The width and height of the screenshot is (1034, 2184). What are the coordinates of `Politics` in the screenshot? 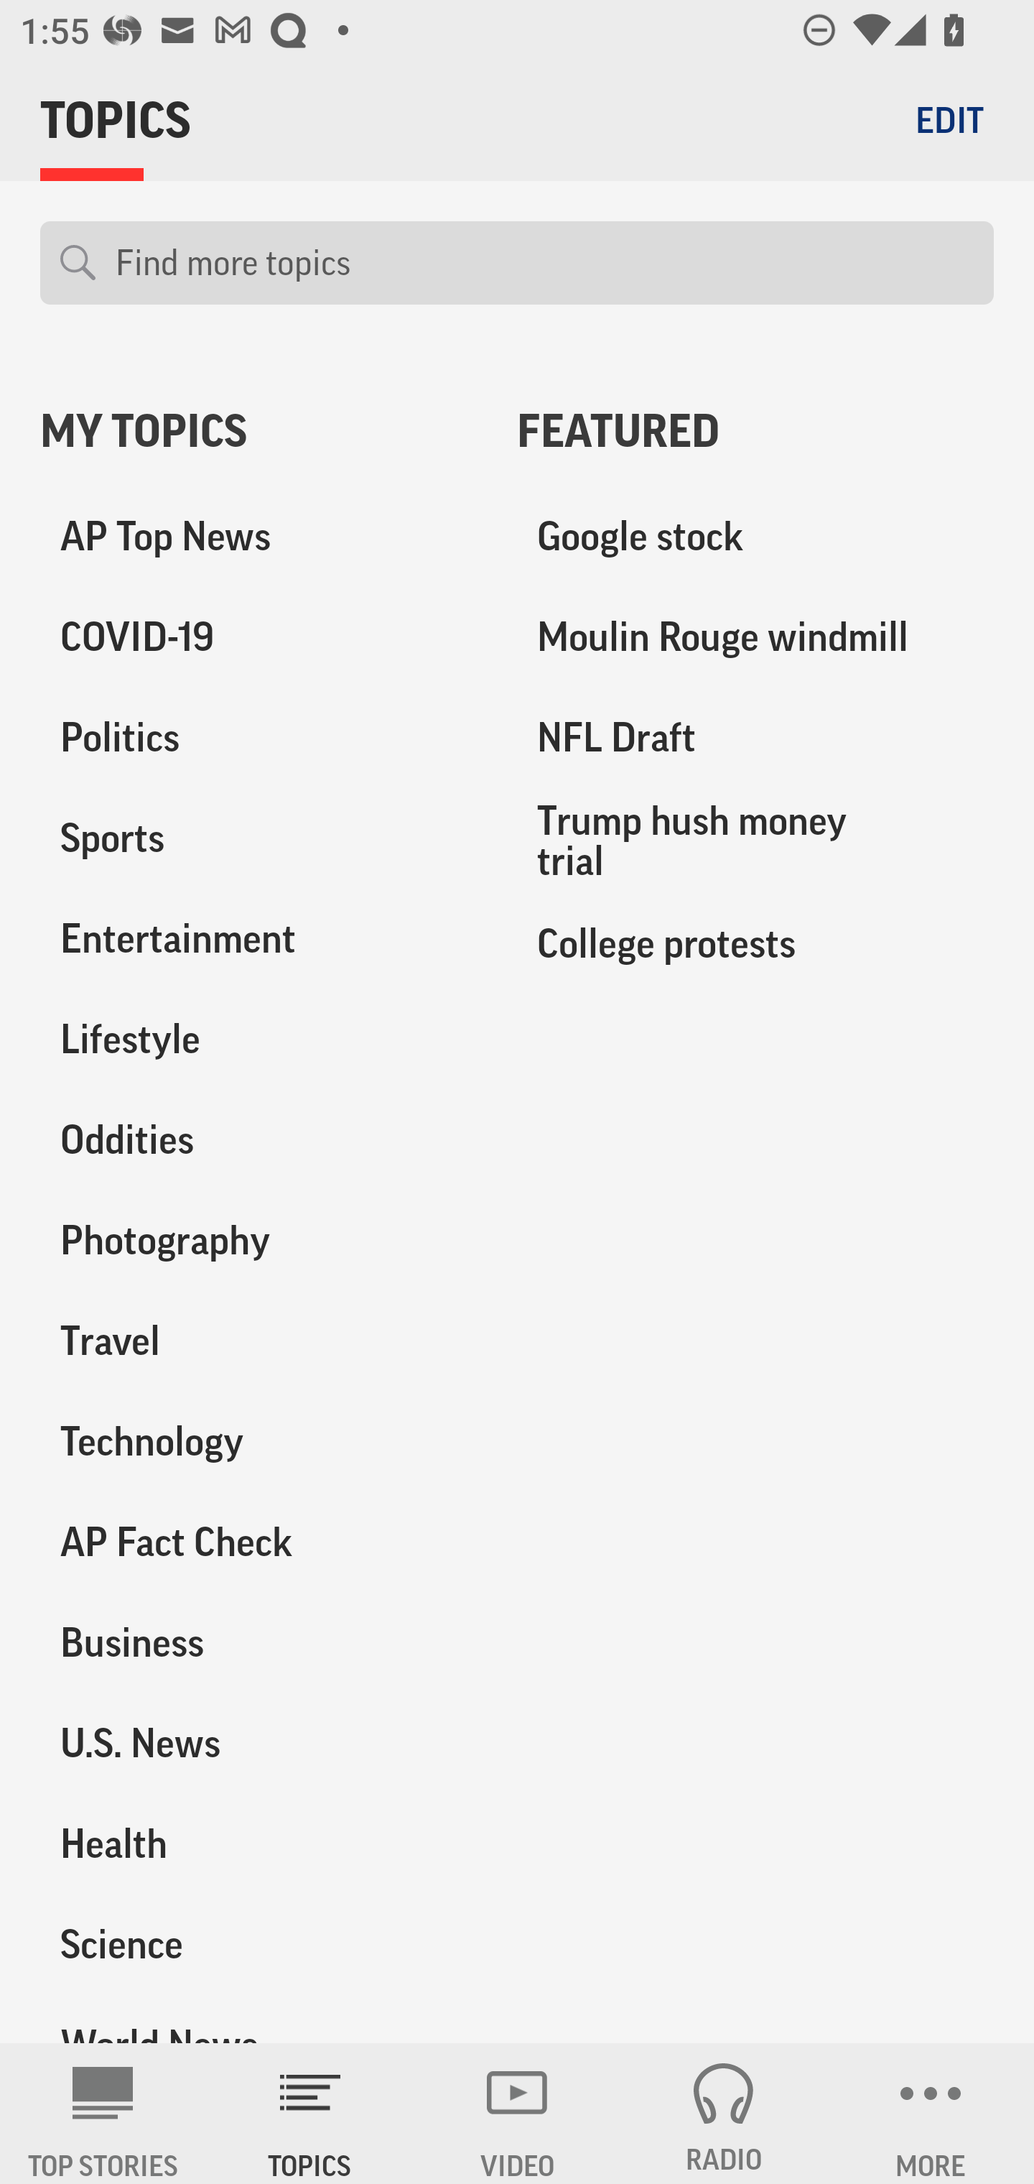 It's located at (258, 738).